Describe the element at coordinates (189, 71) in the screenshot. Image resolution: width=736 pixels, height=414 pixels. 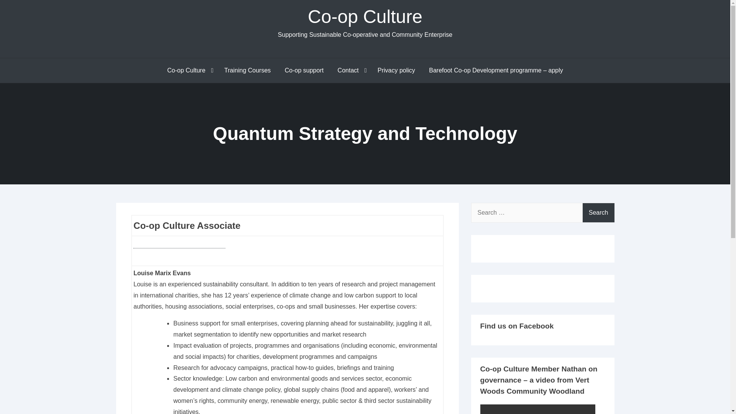
I see `Co-op Culture` at that location.